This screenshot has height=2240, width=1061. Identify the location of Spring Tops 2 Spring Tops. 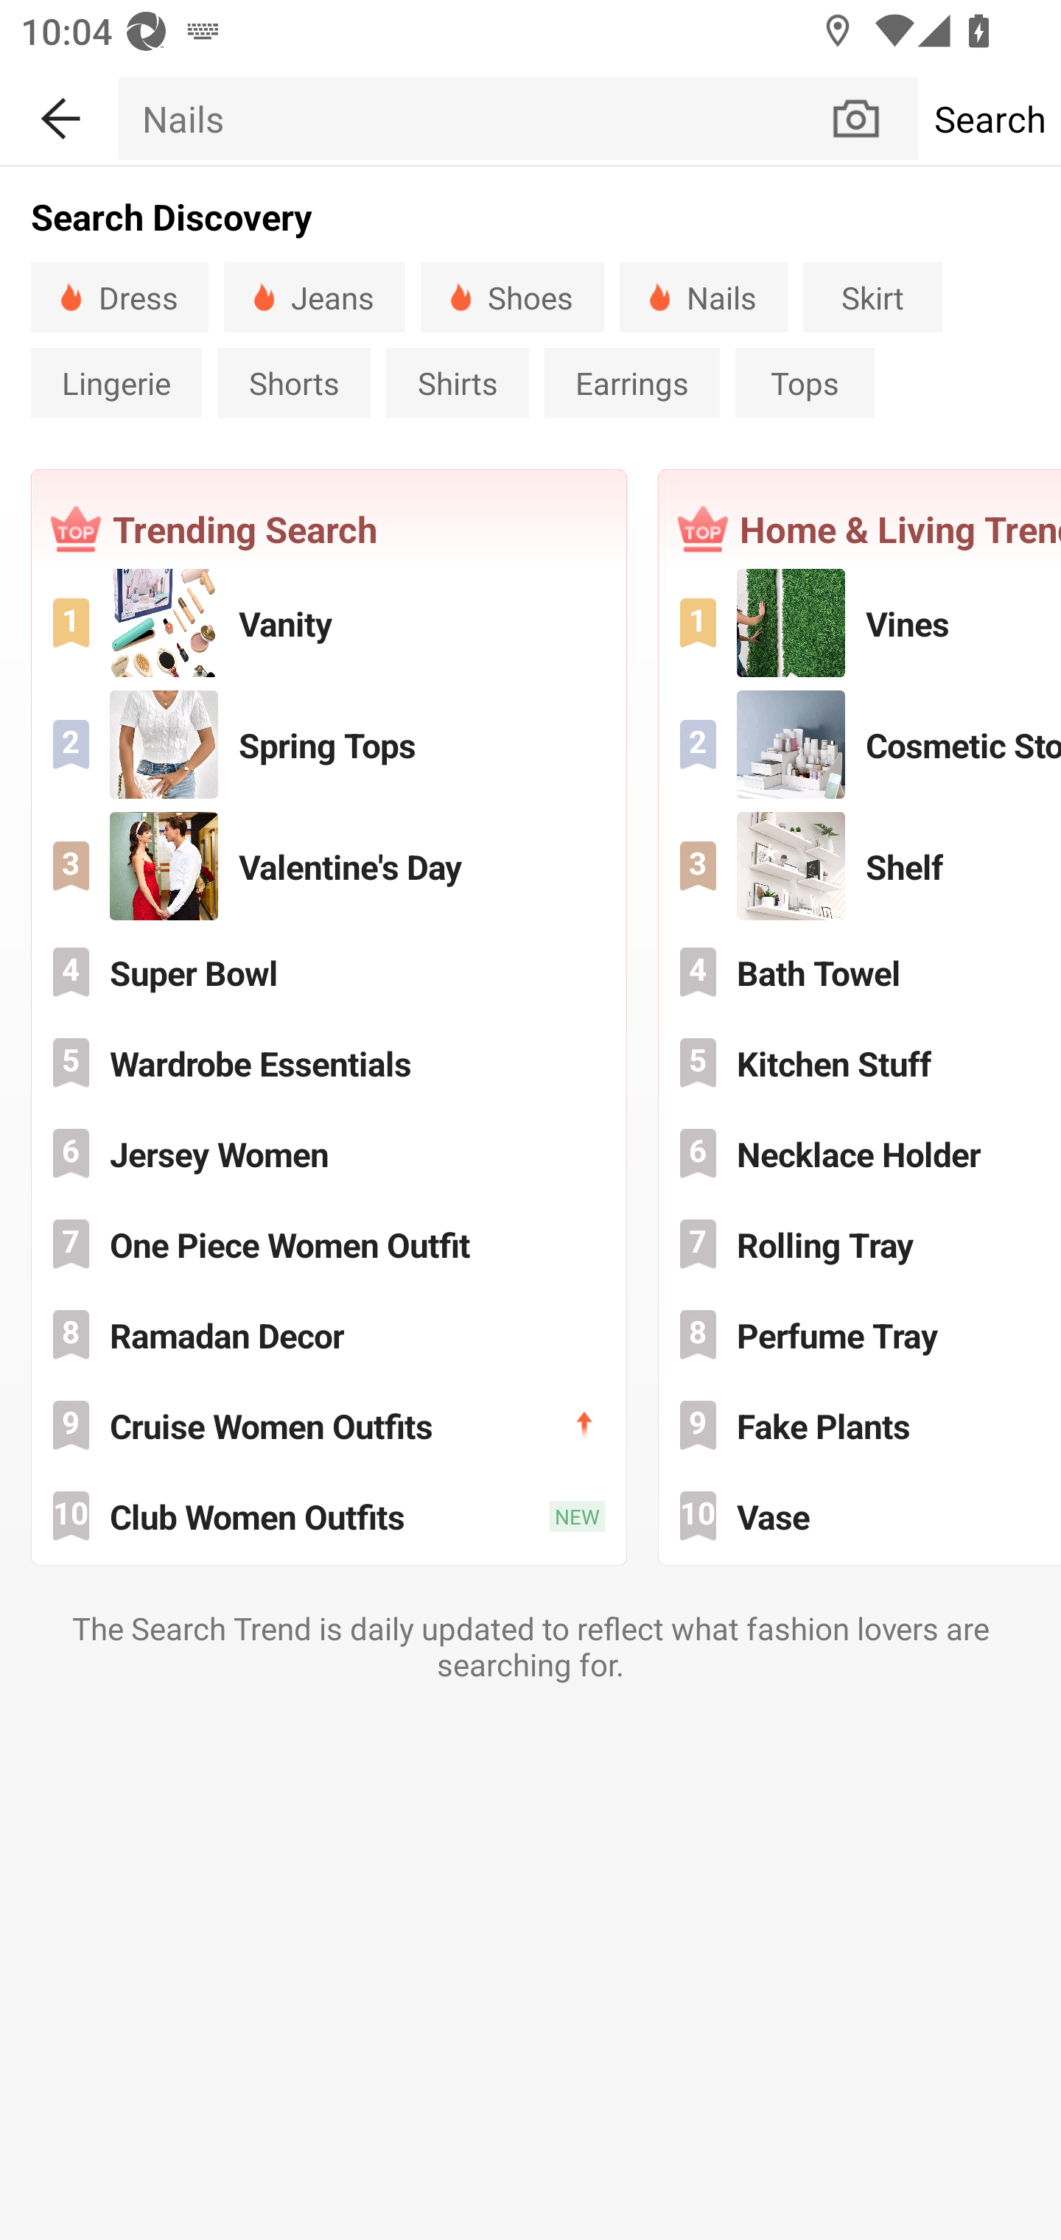
(329, 744).